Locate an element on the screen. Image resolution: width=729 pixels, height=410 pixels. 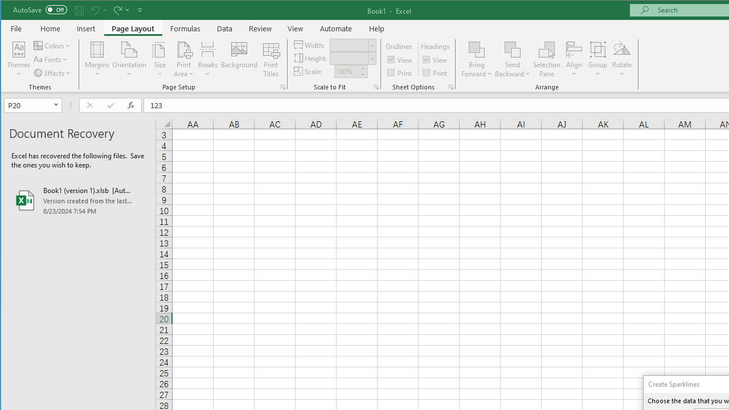
Width is located at coordinates (353, 44).